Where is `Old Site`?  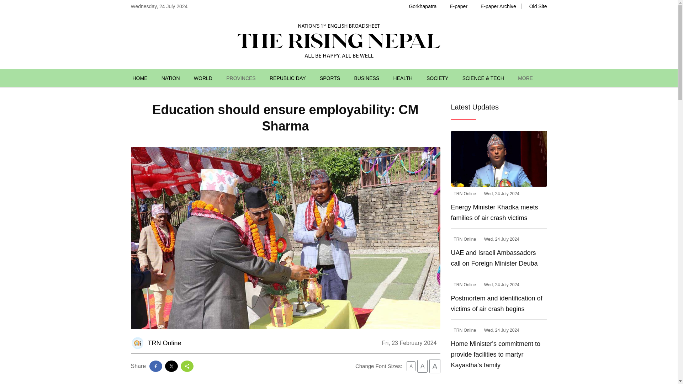 Old Site is located at coordinates (537, 6).